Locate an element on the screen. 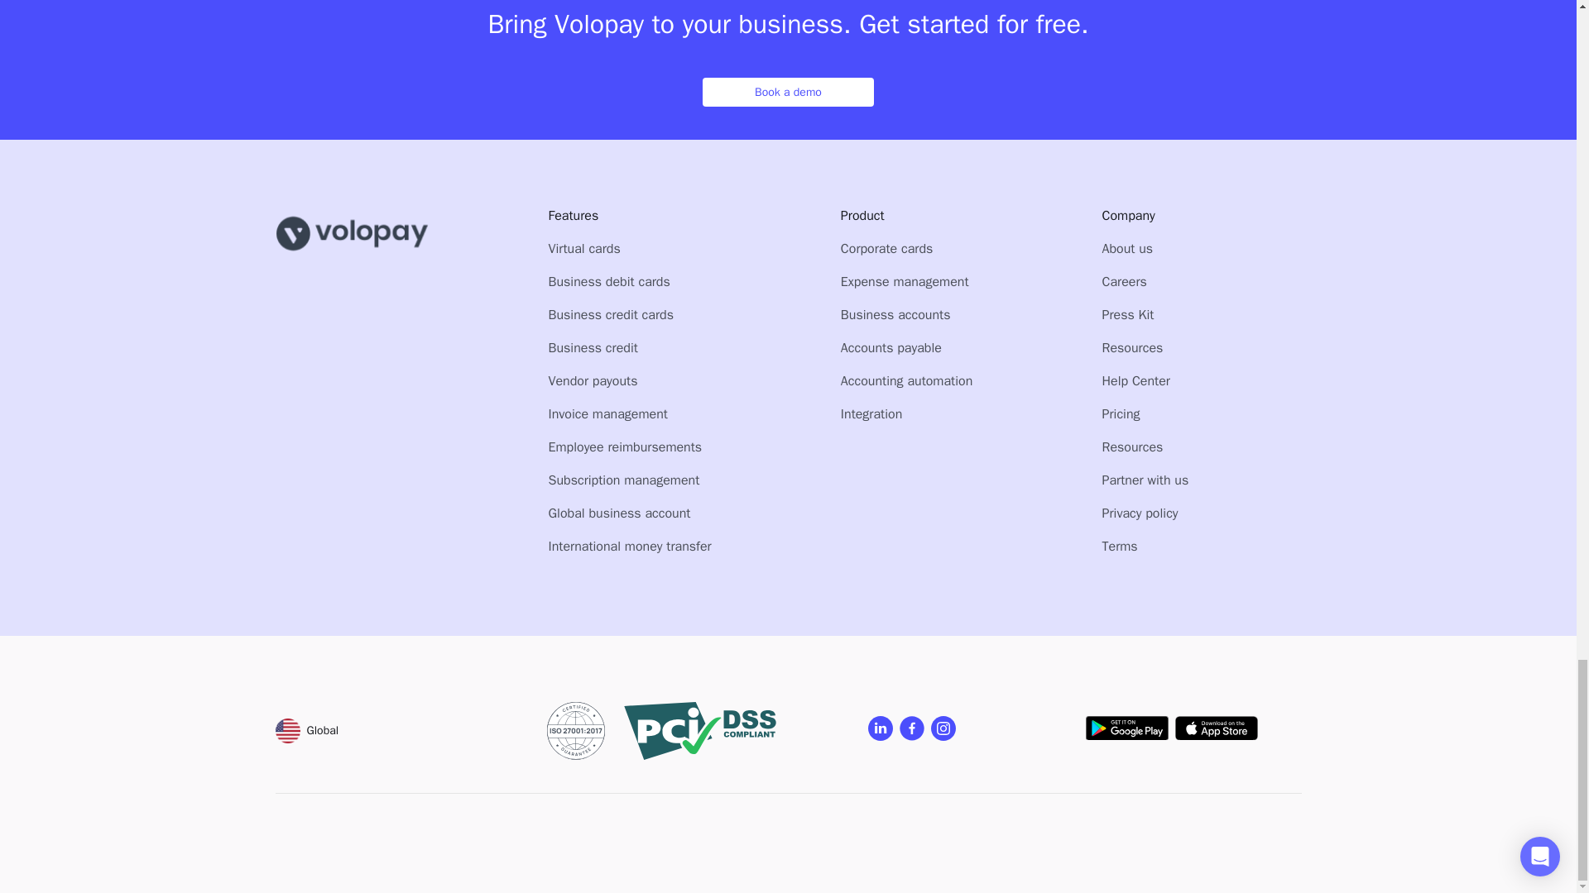 The image size is (1589, 893). Vendor payouts is located at coordinates (593, 380).